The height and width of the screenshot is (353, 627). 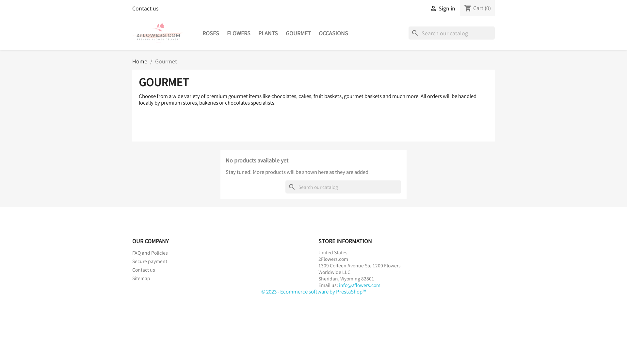 What do you see at coordinates (145, 8) in the screenshot?
I see `Contact us` at bounding box center [145, 8].